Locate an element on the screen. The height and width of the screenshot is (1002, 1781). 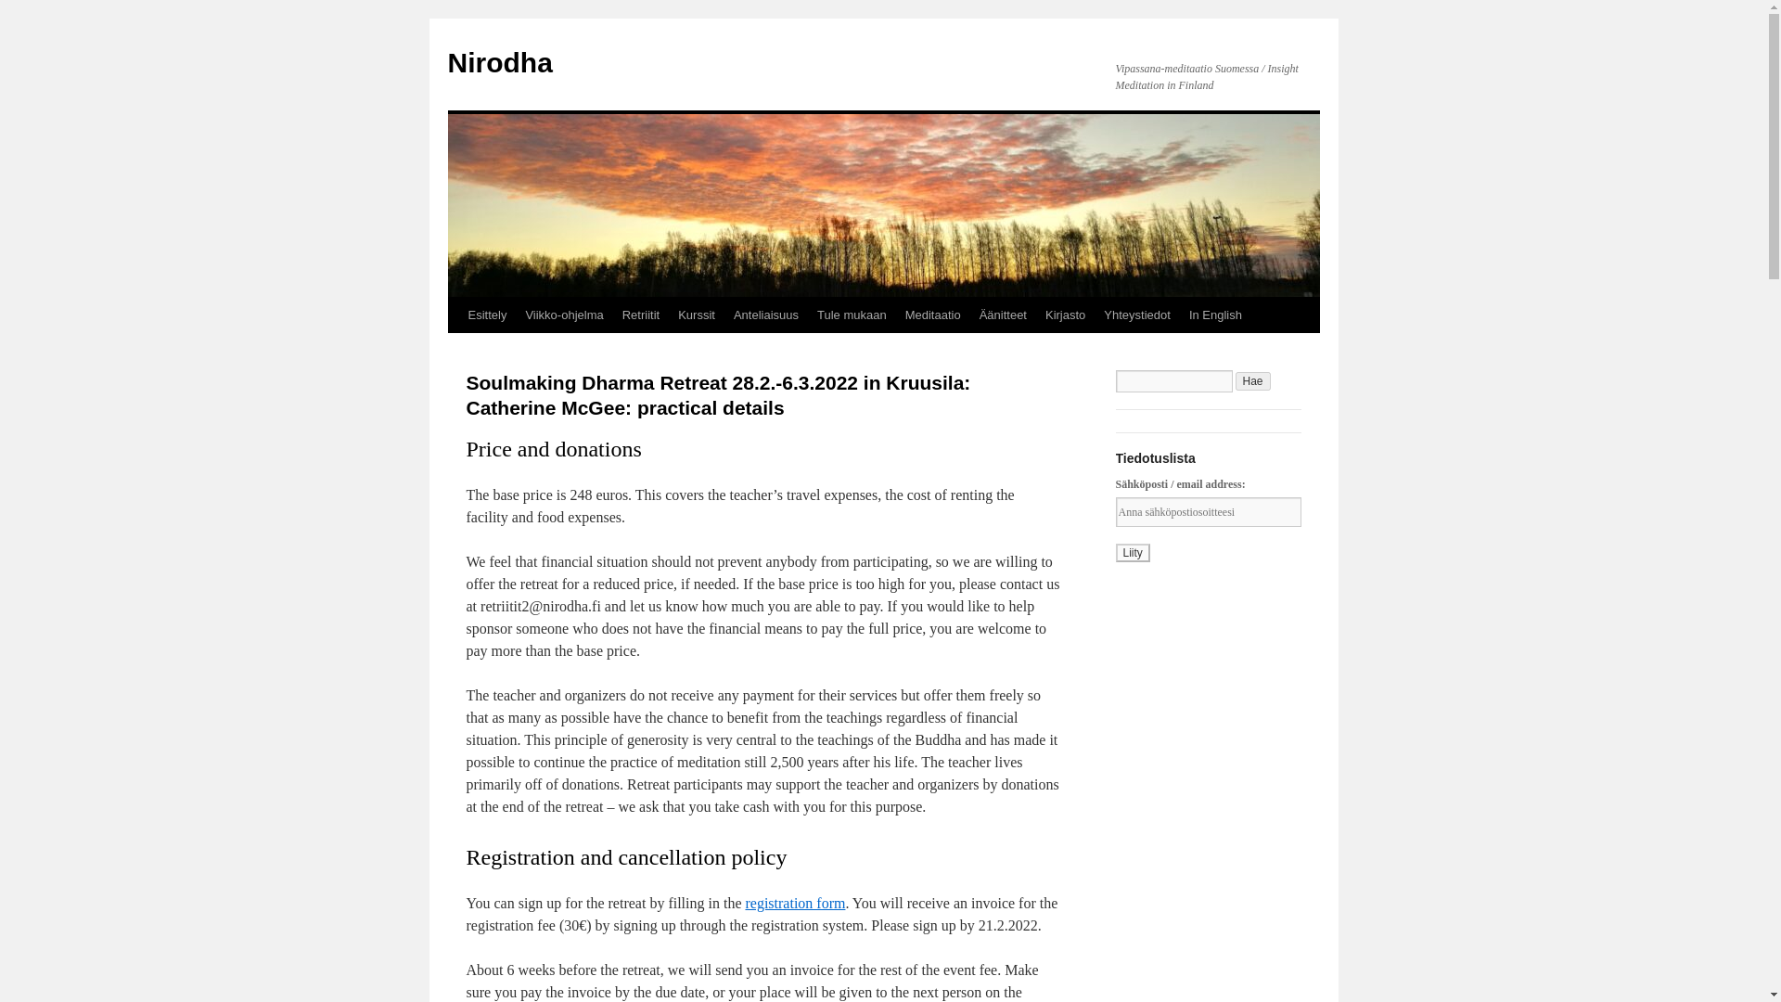
Esittely is located at coordinates (486, 315).